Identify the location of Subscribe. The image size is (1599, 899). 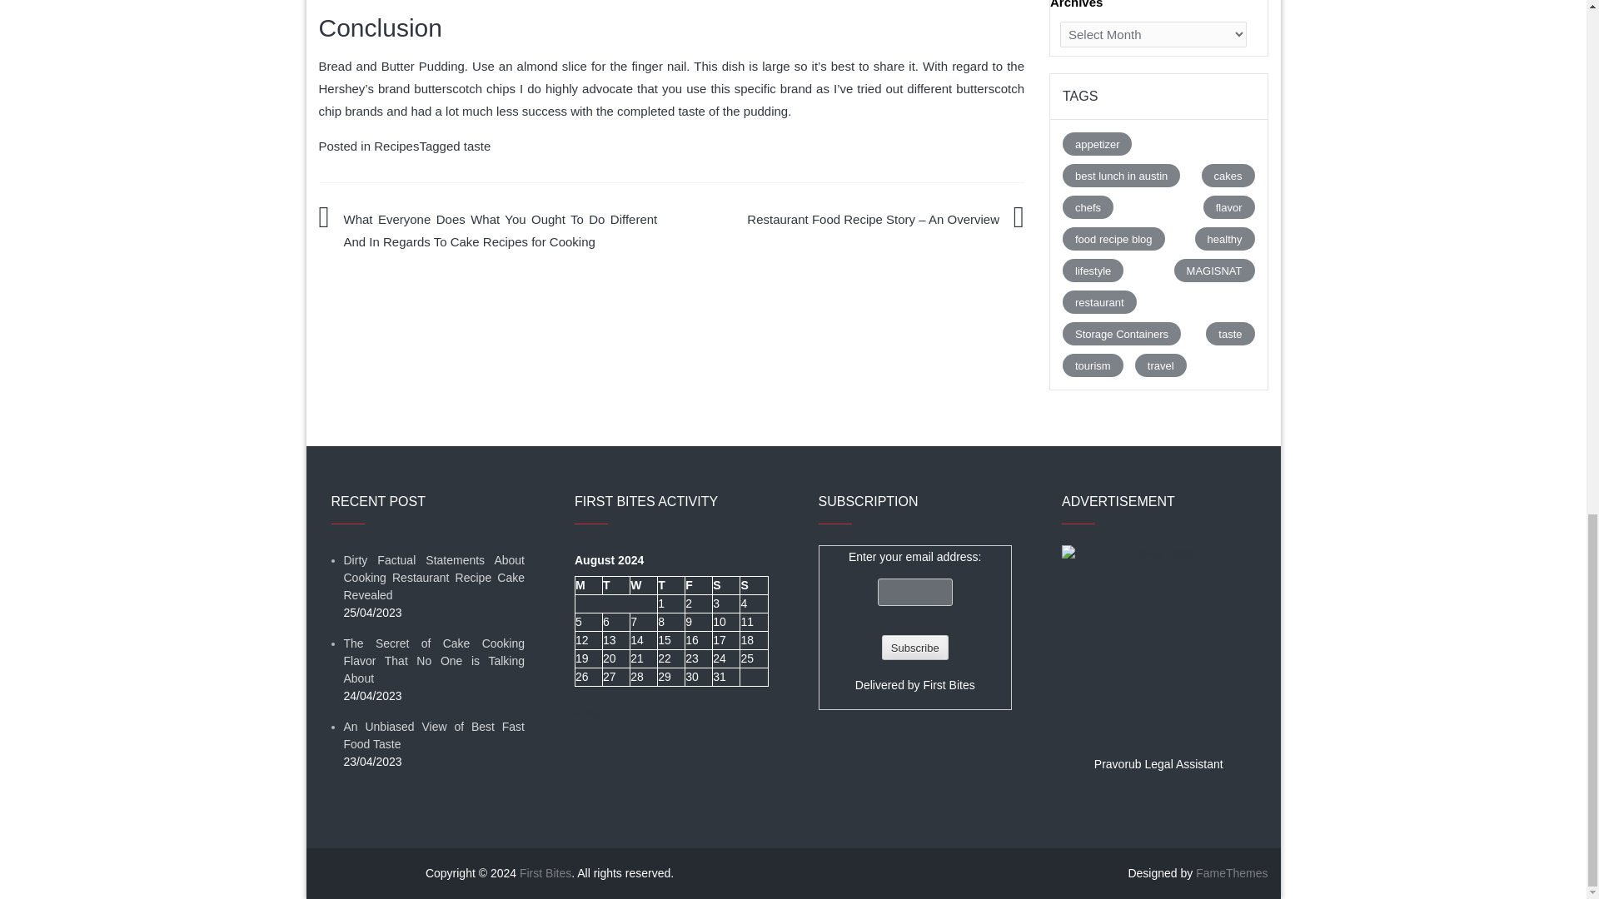
(914, 647).